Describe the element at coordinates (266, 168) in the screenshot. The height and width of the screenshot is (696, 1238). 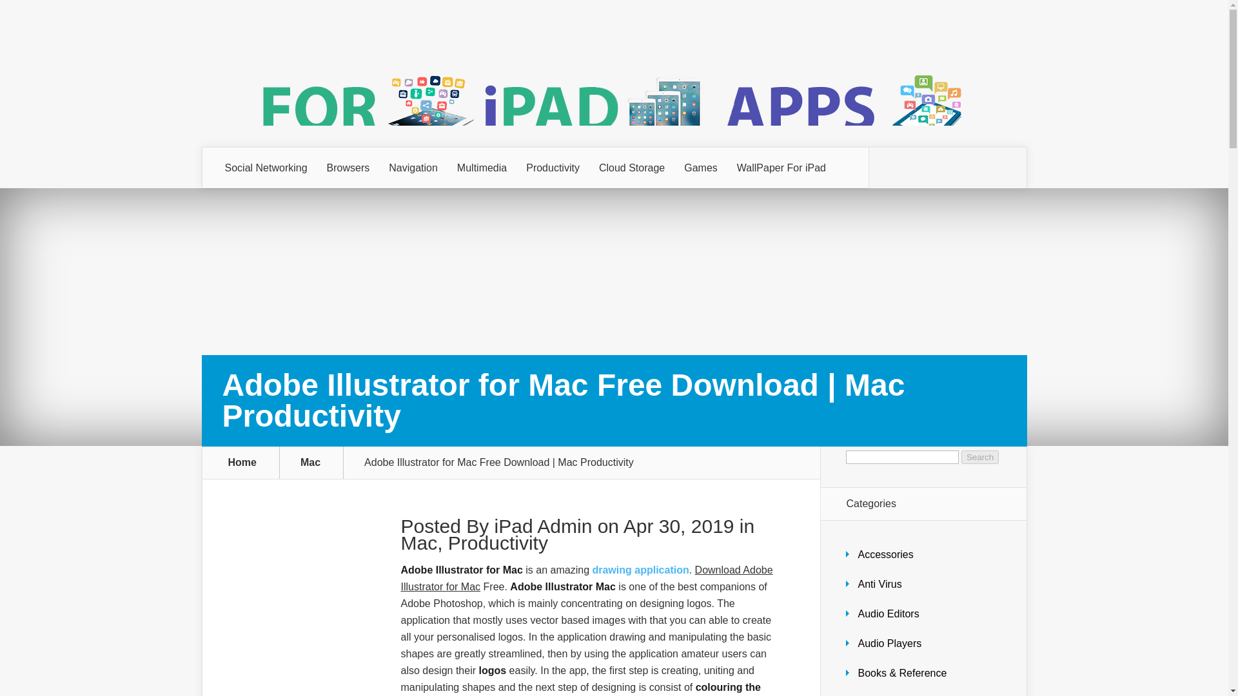
I see `Social Networking` at that location.